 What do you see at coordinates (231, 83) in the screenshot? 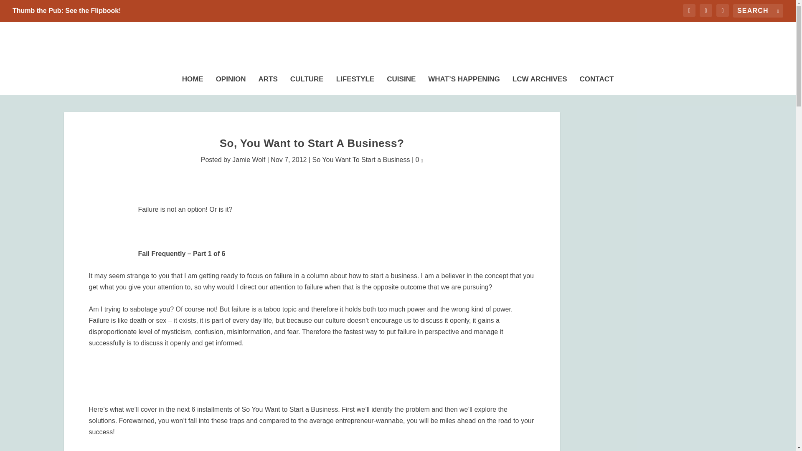
I see `OPINION` at bounding box center [231, 83].